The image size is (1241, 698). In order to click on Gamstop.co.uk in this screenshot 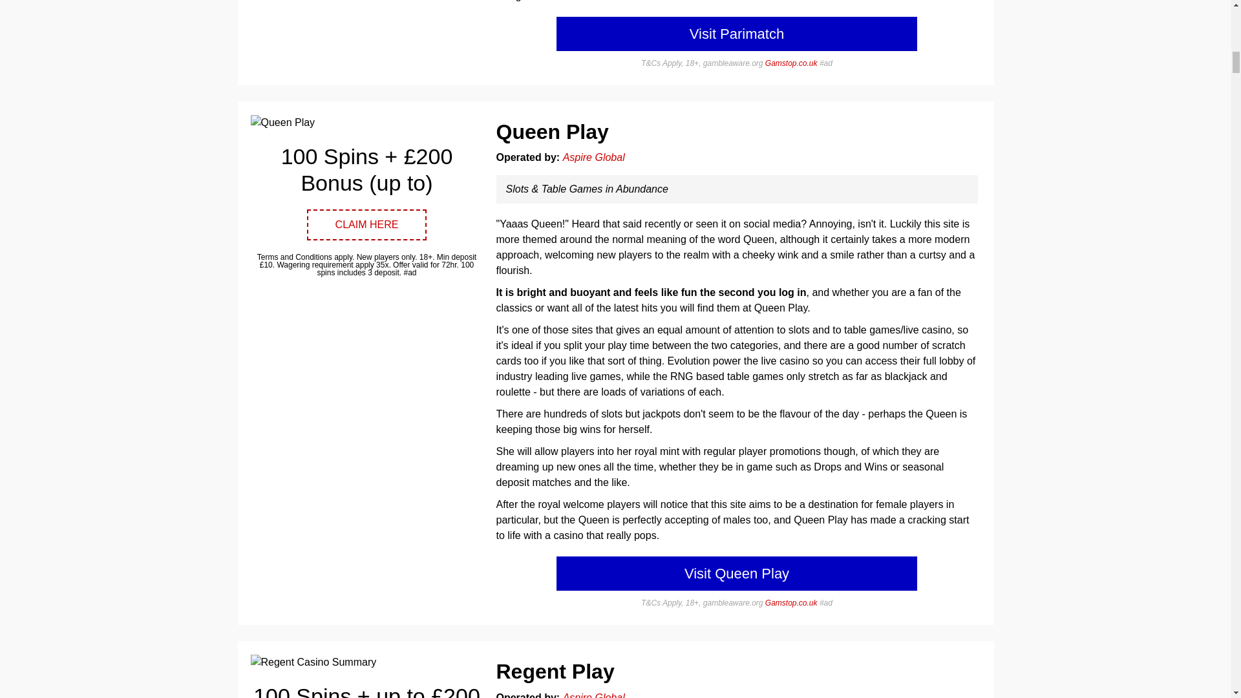, I will do `click(791, 602)`.